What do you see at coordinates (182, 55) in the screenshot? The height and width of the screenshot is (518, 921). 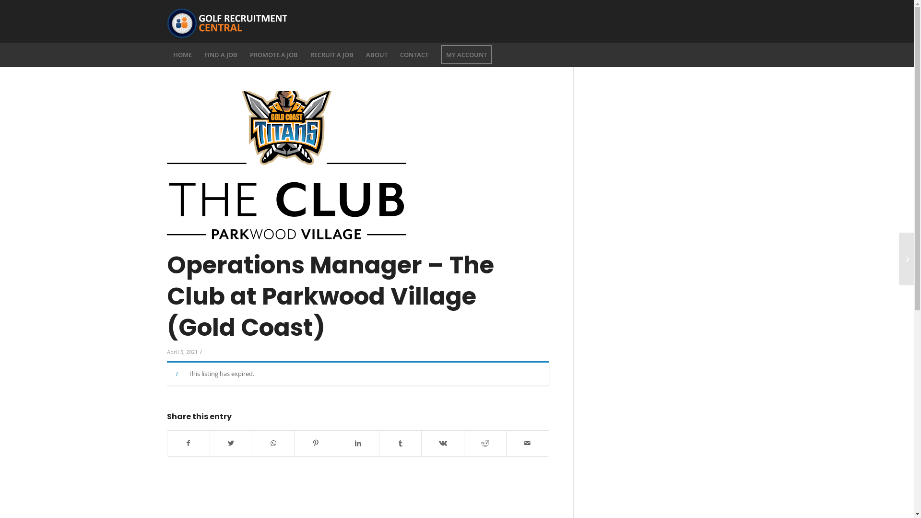 I see `HOME` at bounding box center [182, 55].